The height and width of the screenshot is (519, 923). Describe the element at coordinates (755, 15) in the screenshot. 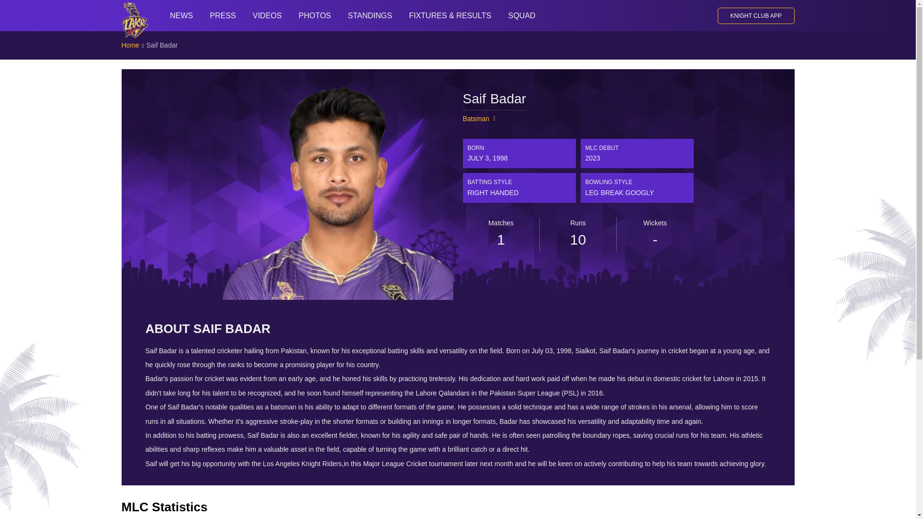

I see `KNIGHT CLUB APP` at that location.